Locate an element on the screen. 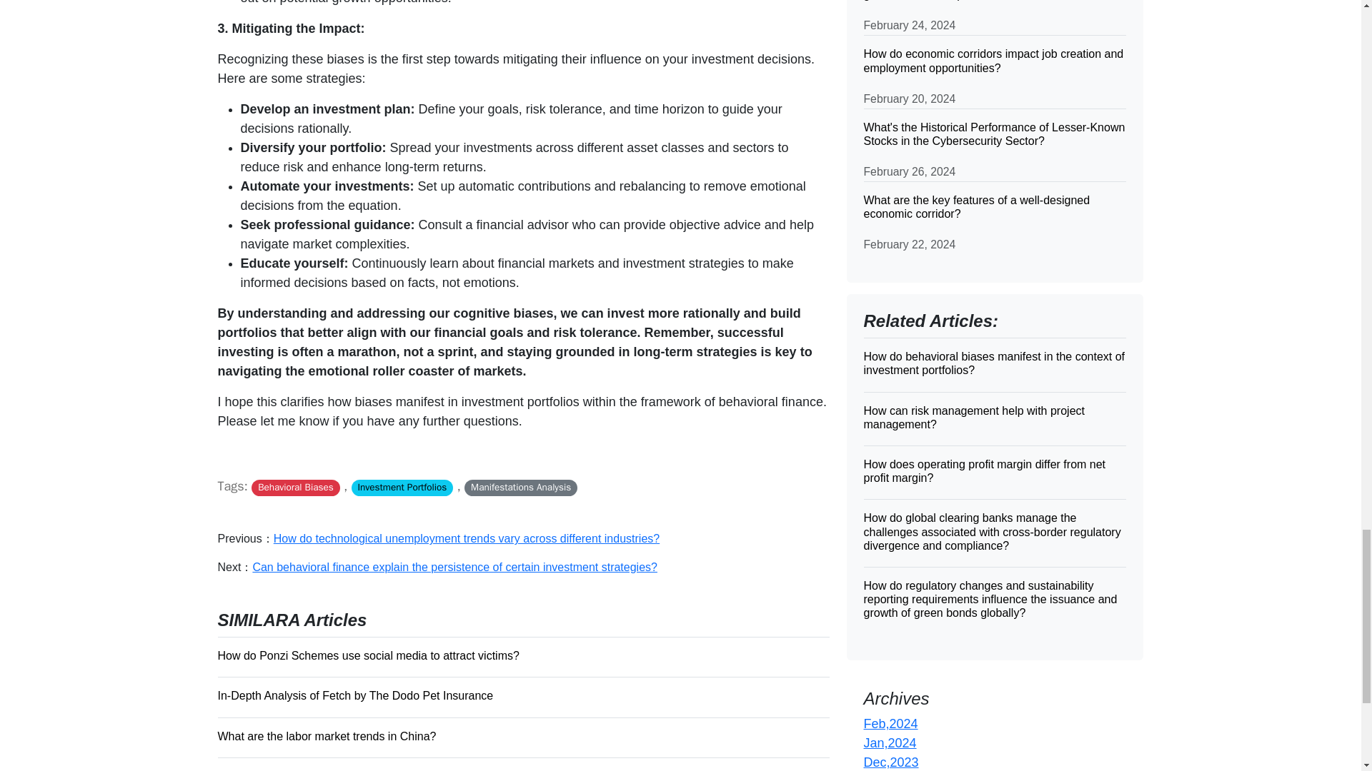 The image size is (1372, 771). Manifestations Analysis is located at coordinates (521, 488).